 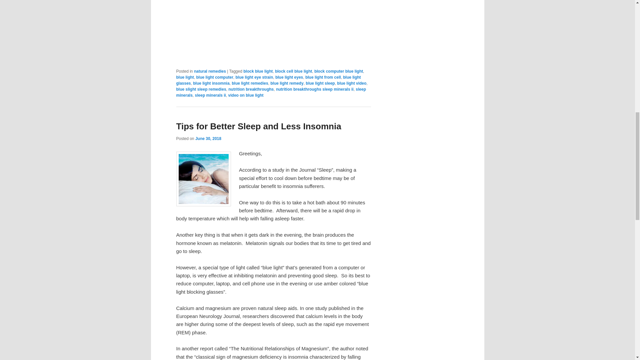 I want to click on sleep minerals ii, so click(x=210, y=95).